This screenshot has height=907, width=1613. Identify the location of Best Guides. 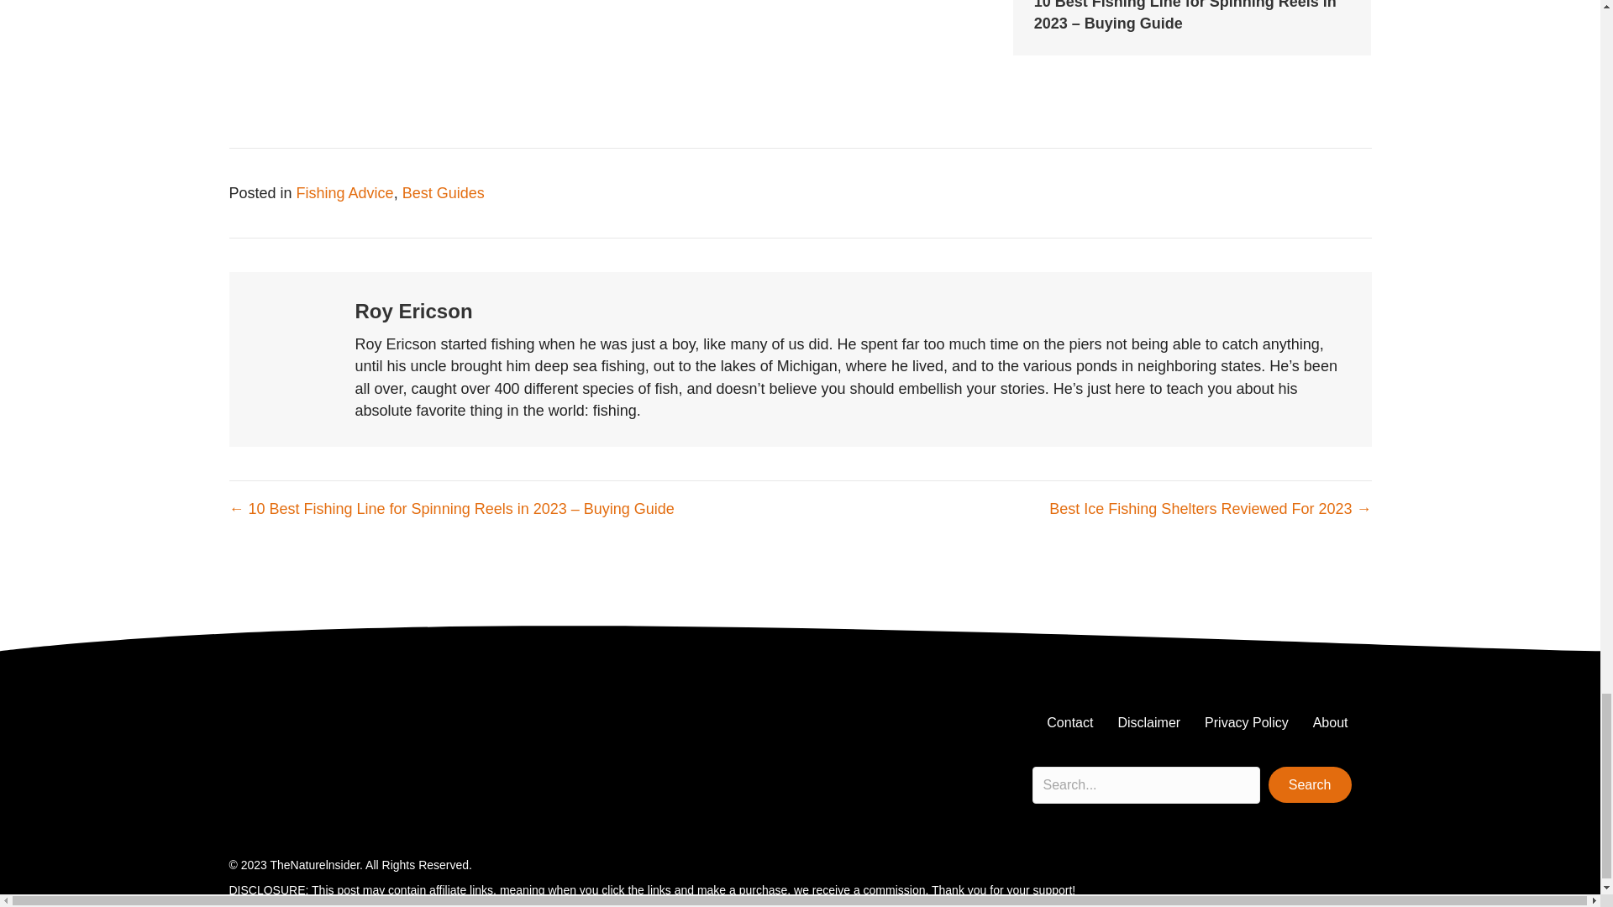
(444, 193).